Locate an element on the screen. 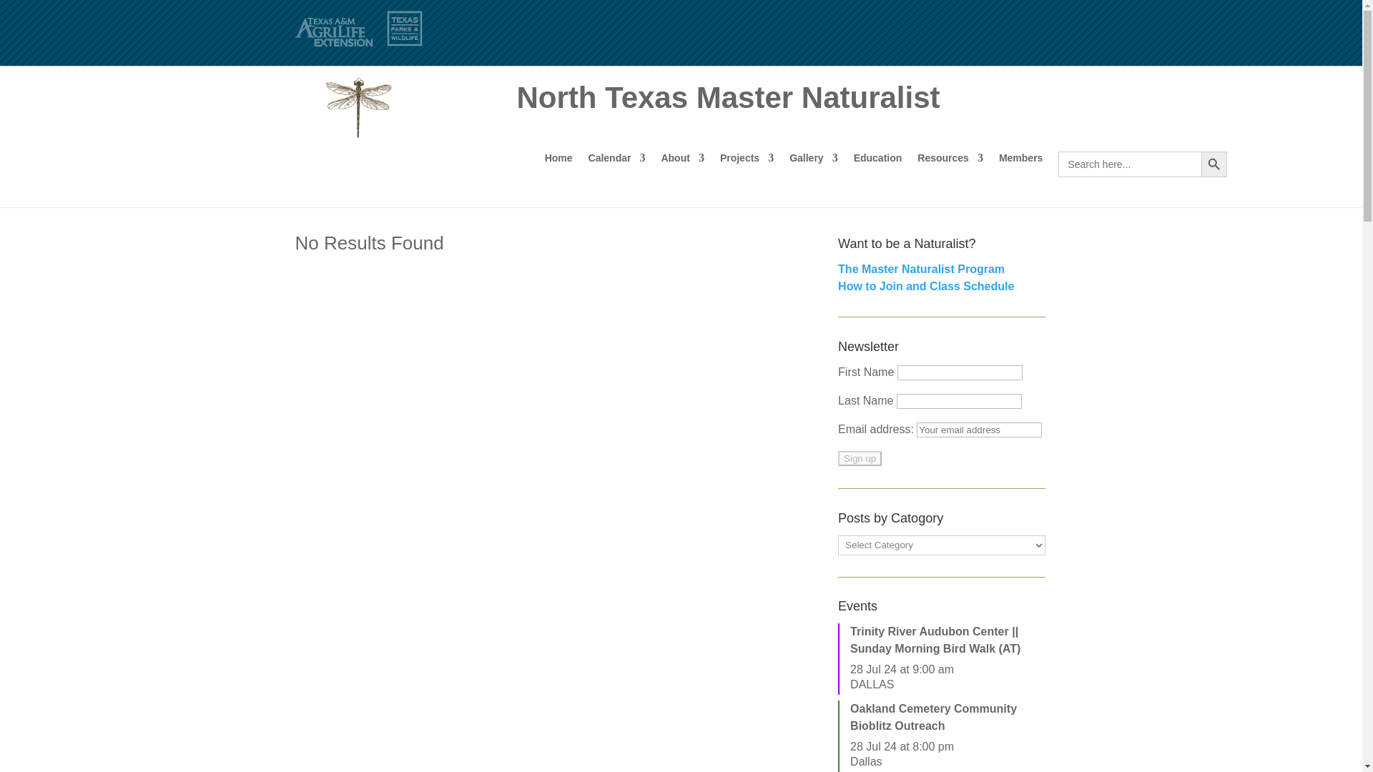  Sign up is located at coordinates (860, 458).